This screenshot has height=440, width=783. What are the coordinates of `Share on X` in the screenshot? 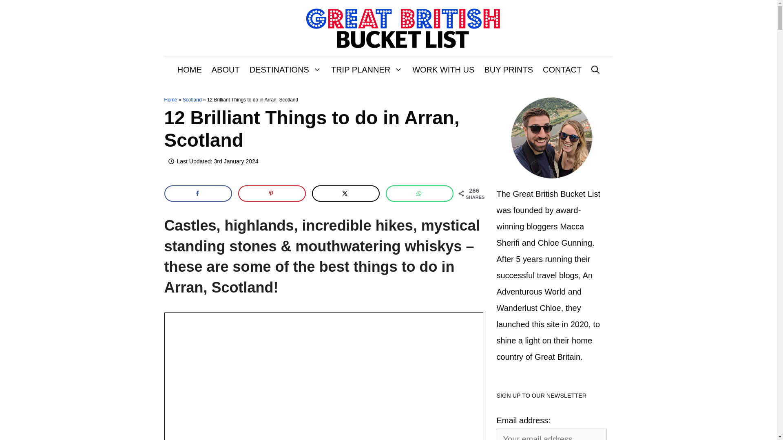 It's located at (346, 193).